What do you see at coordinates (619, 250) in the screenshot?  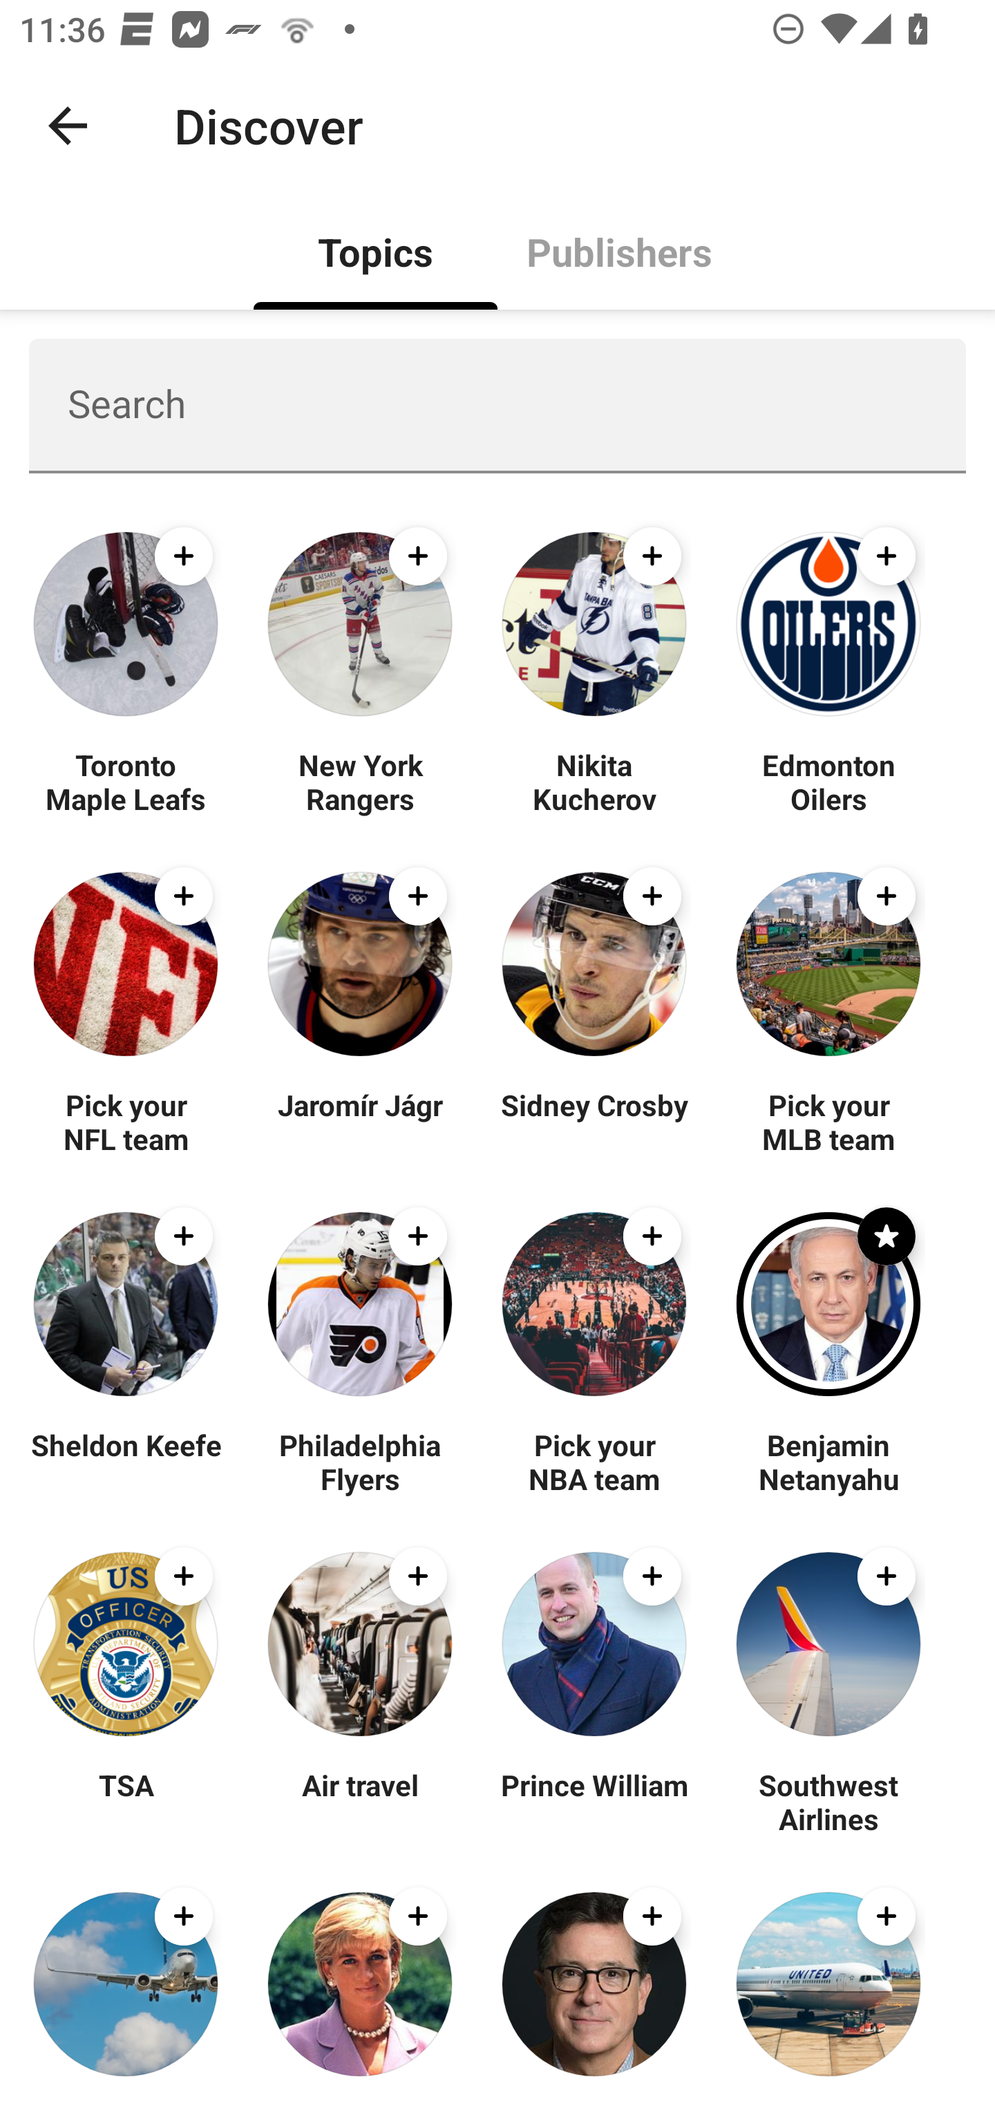 I see `Publishers` at bounding box center [619, 250].